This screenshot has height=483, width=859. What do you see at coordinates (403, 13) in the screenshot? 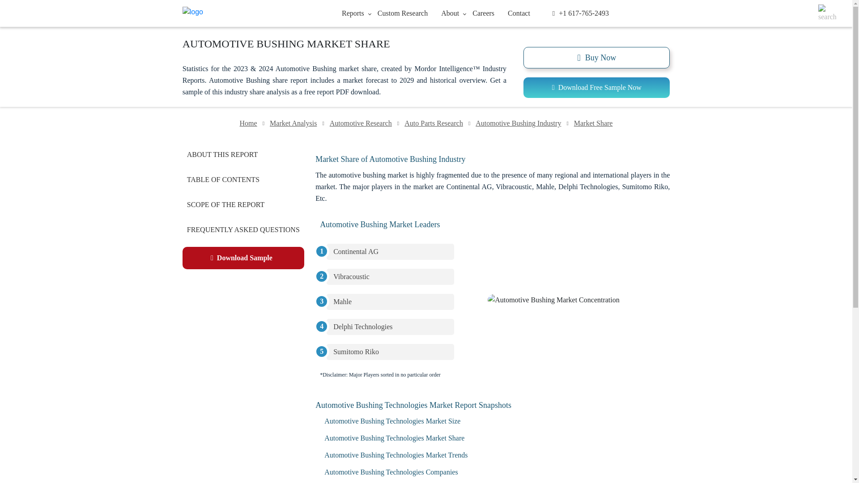
I see `Custom Research` at bounding box center [403, 13].